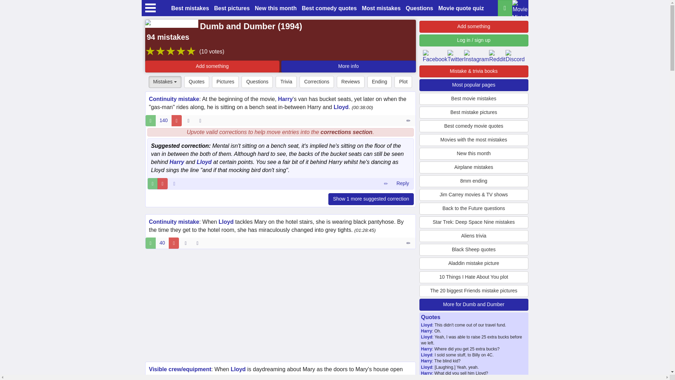  What do you see at coordinates (174, 184) in the screenshot?
I see `ID 115749: 2nd Oct 2023` at bounding box center [174, 184].